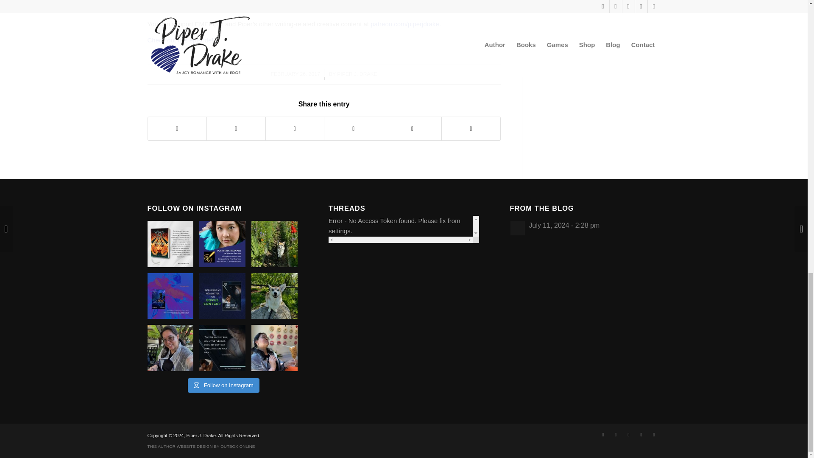 This screenshot has width=814, height=458. I want to click on PIPER J. DRAKE, so click(357, 74).